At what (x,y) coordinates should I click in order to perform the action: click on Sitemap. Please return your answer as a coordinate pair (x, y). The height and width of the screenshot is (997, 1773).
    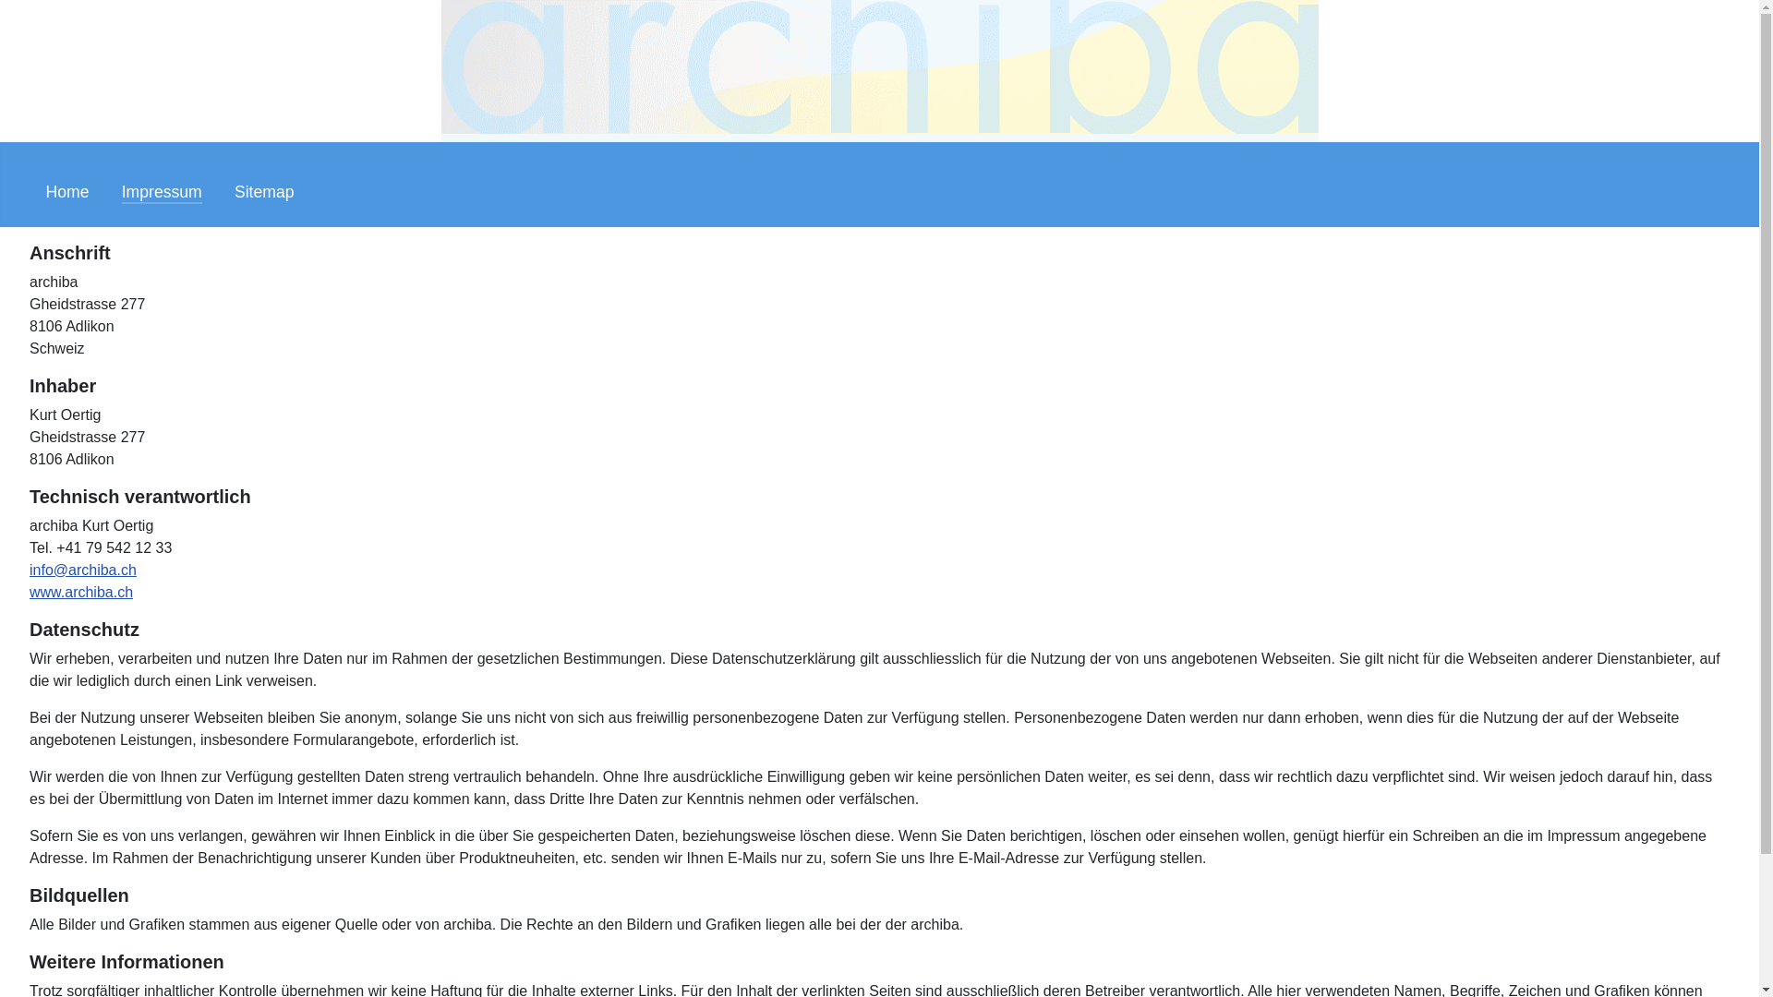
    Looking at the image, I should click on (264, 192).